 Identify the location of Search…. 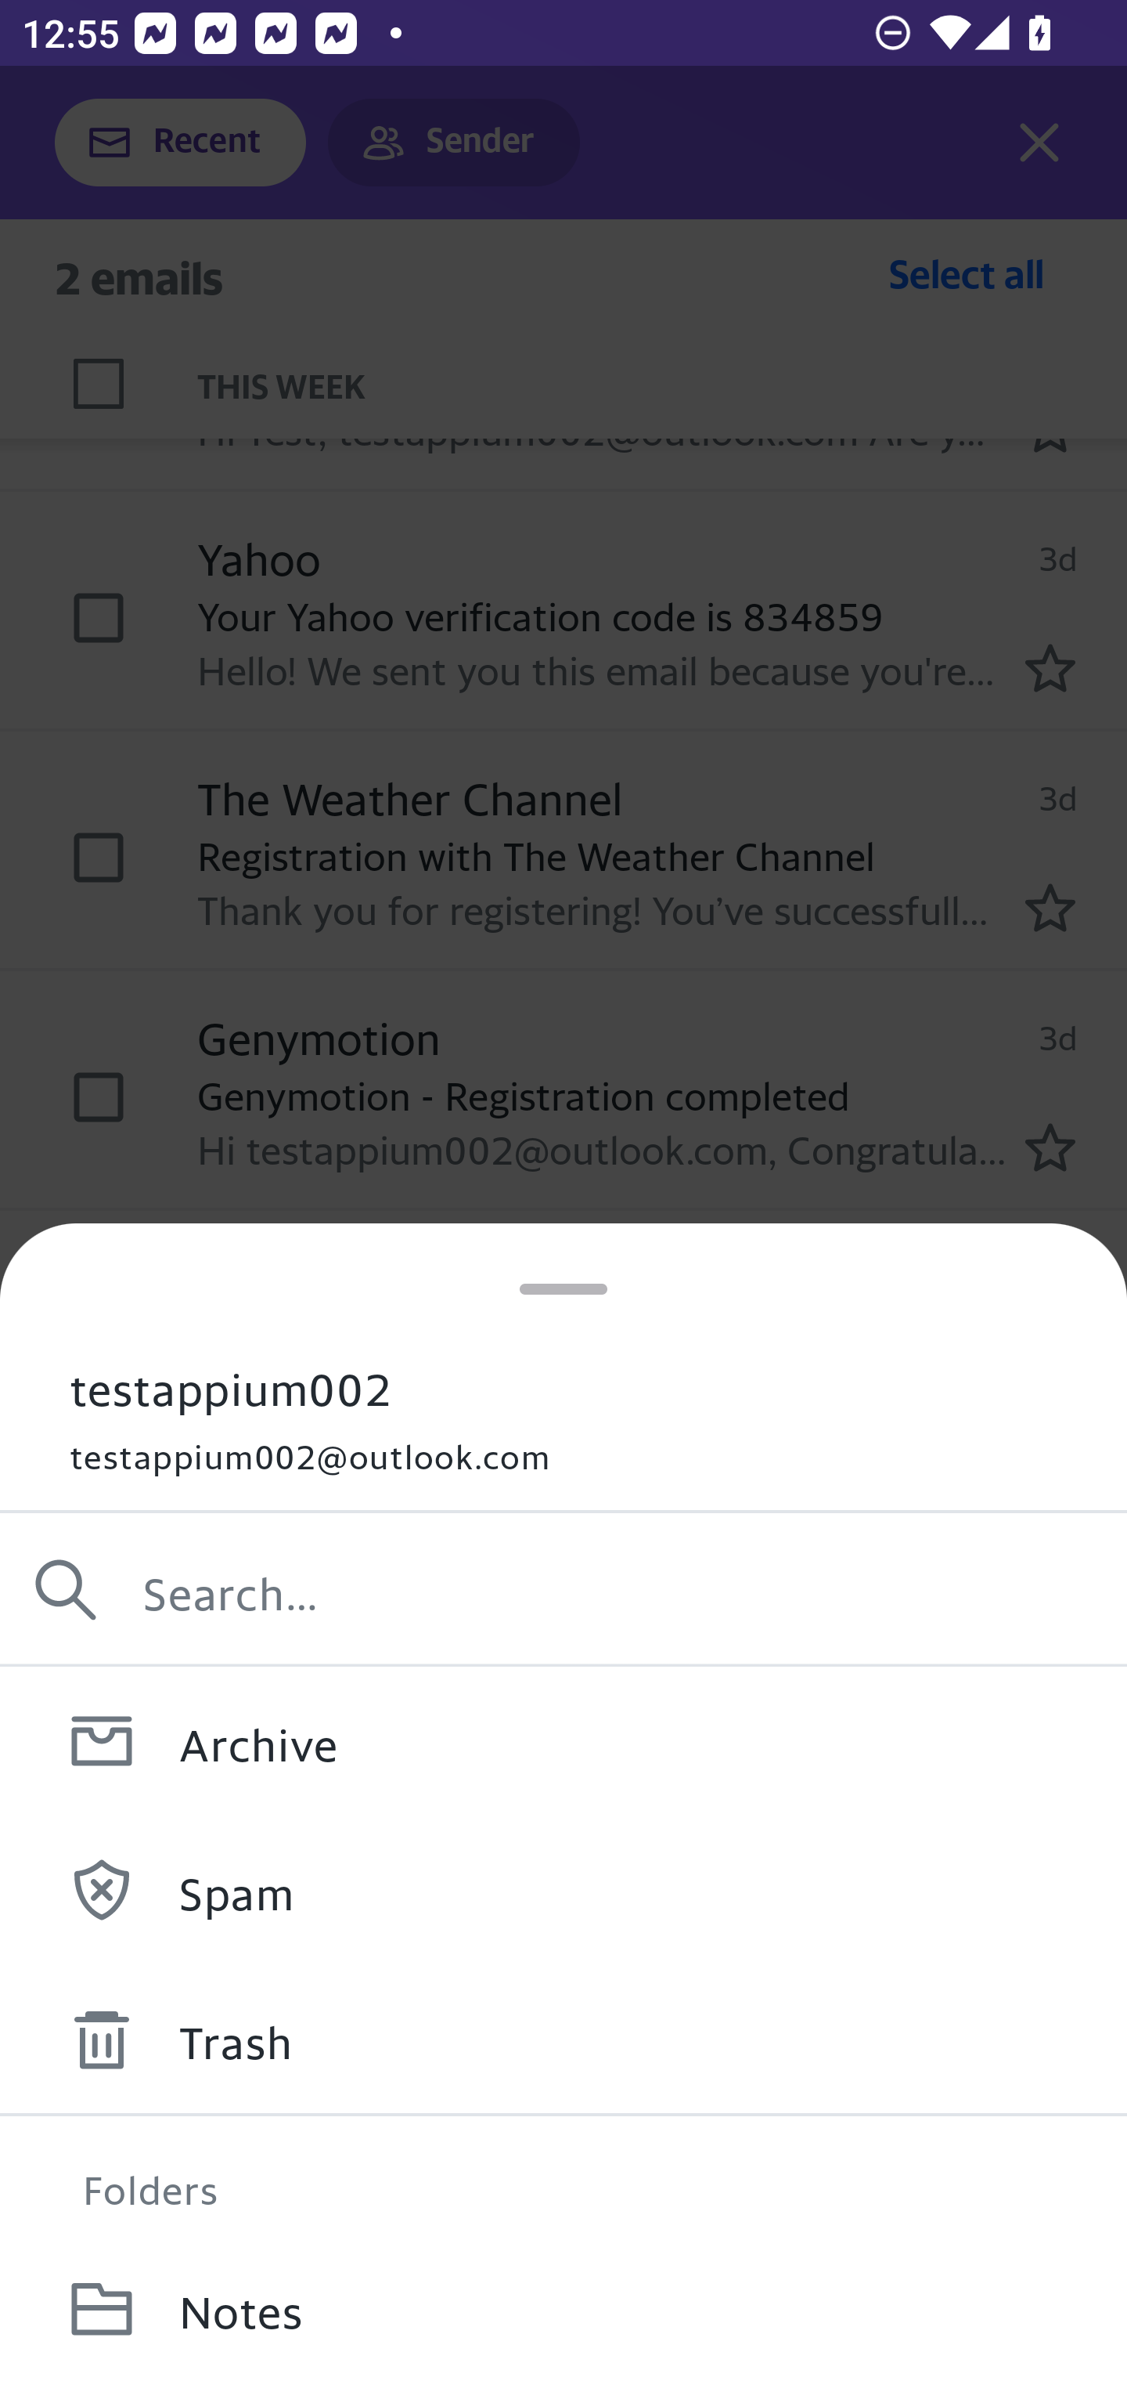
(563, 1590).